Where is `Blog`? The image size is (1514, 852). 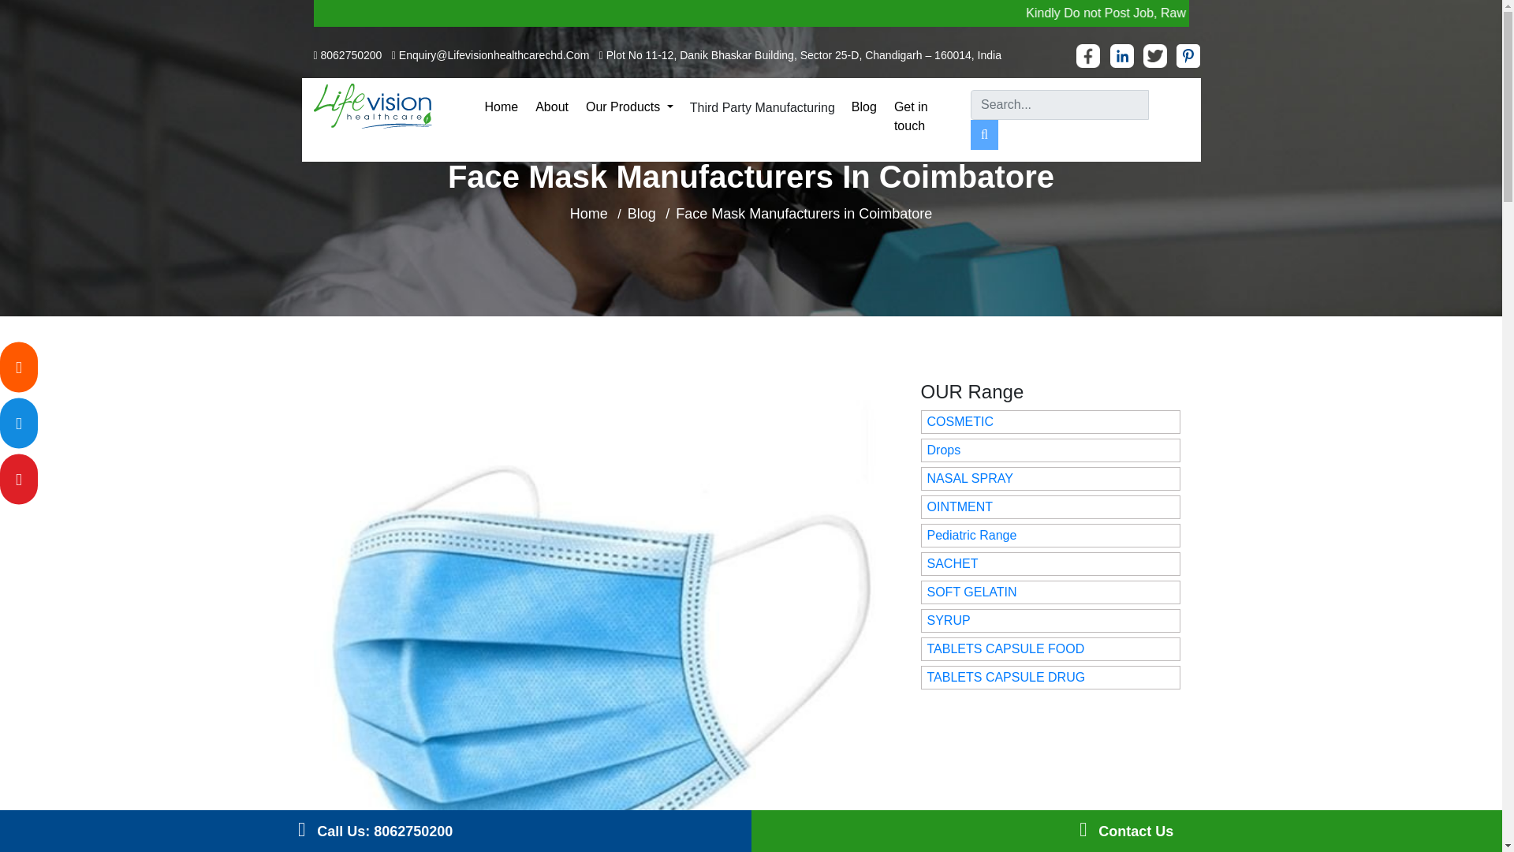
Blog is located at coordinates (642, 213).